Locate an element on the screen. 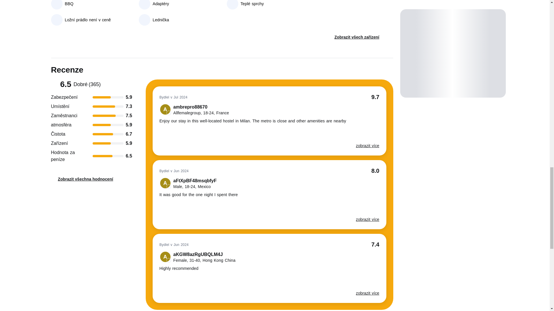 This screenshot has height=311, width=554. aFtXpBF48msqbfyF is located at coordinates (188, 183).